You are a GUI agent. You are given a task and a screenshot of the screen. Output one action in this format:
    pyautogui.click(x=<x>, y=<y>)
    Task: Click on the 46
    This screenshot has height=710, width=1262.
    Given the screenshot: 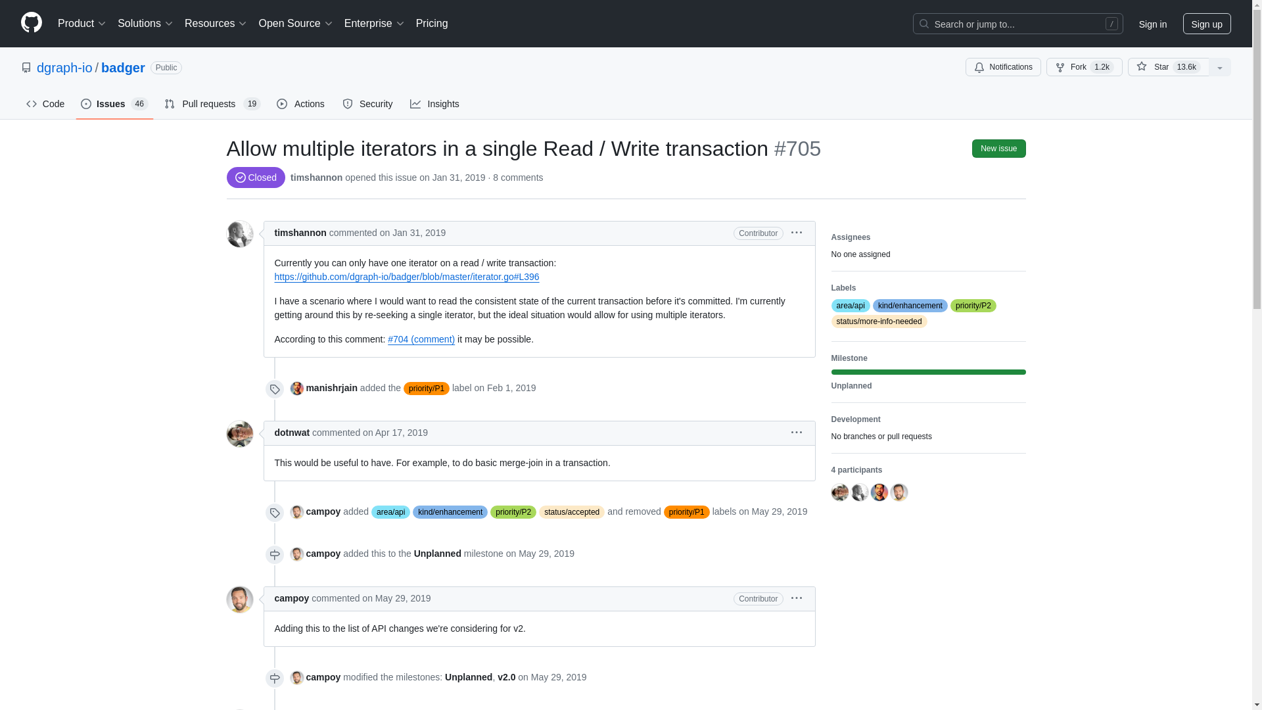 What is the action you would take?
    pyautogui.click(x=139, y=104)
    